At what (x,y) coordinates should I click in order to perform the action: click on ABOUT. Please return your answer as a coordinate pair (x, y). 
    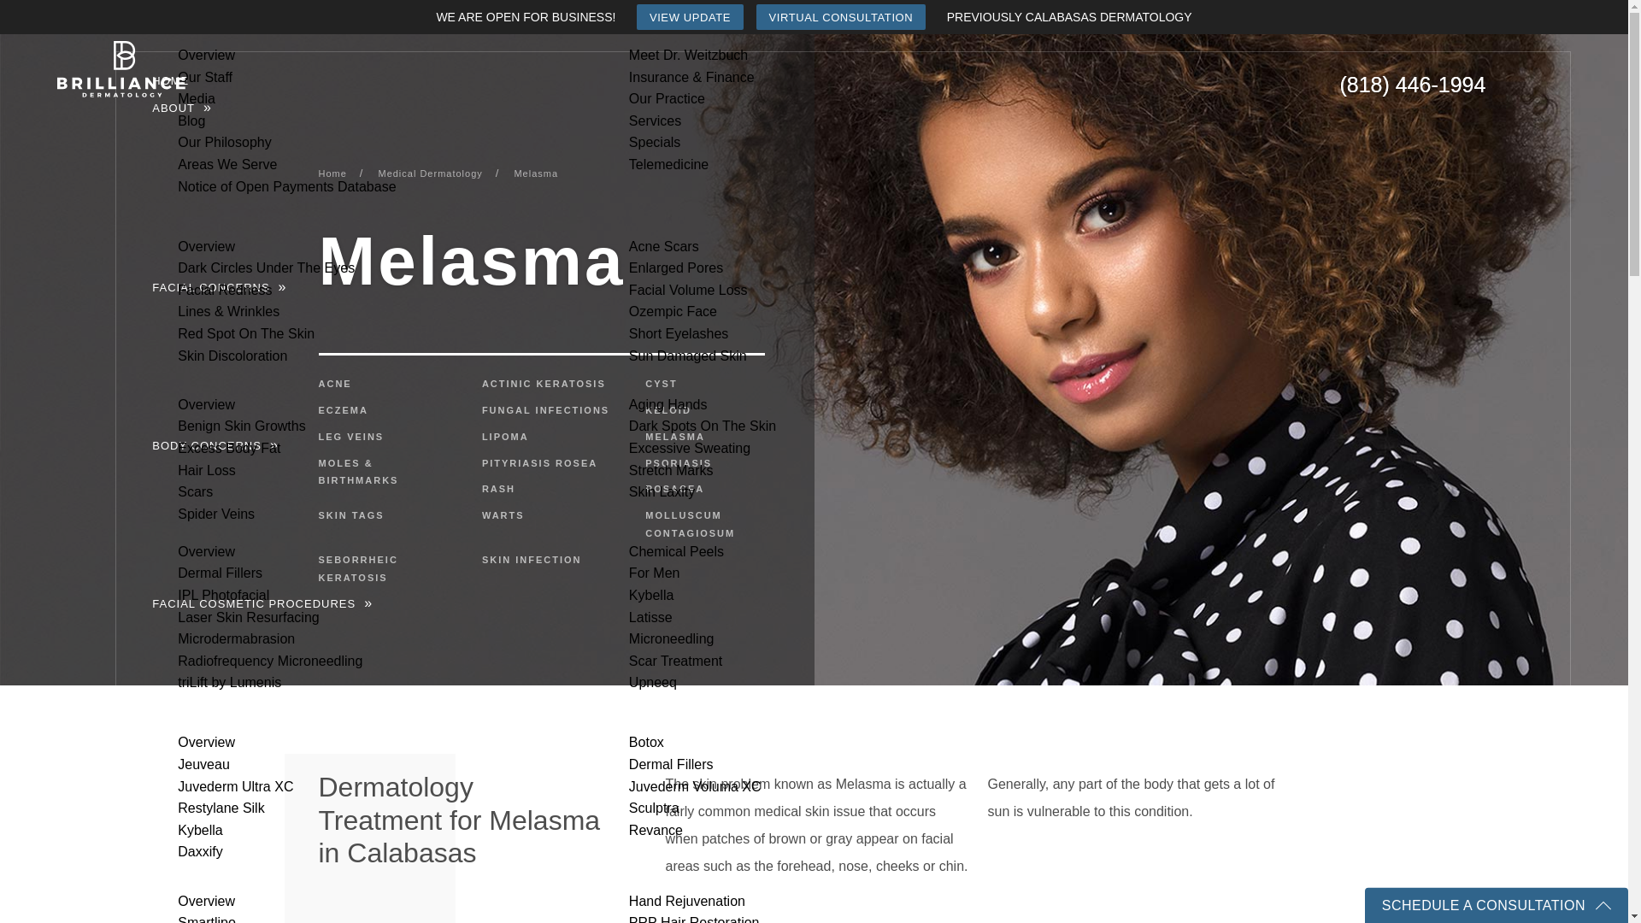
    Looking at the image, I should click on (174, 108).